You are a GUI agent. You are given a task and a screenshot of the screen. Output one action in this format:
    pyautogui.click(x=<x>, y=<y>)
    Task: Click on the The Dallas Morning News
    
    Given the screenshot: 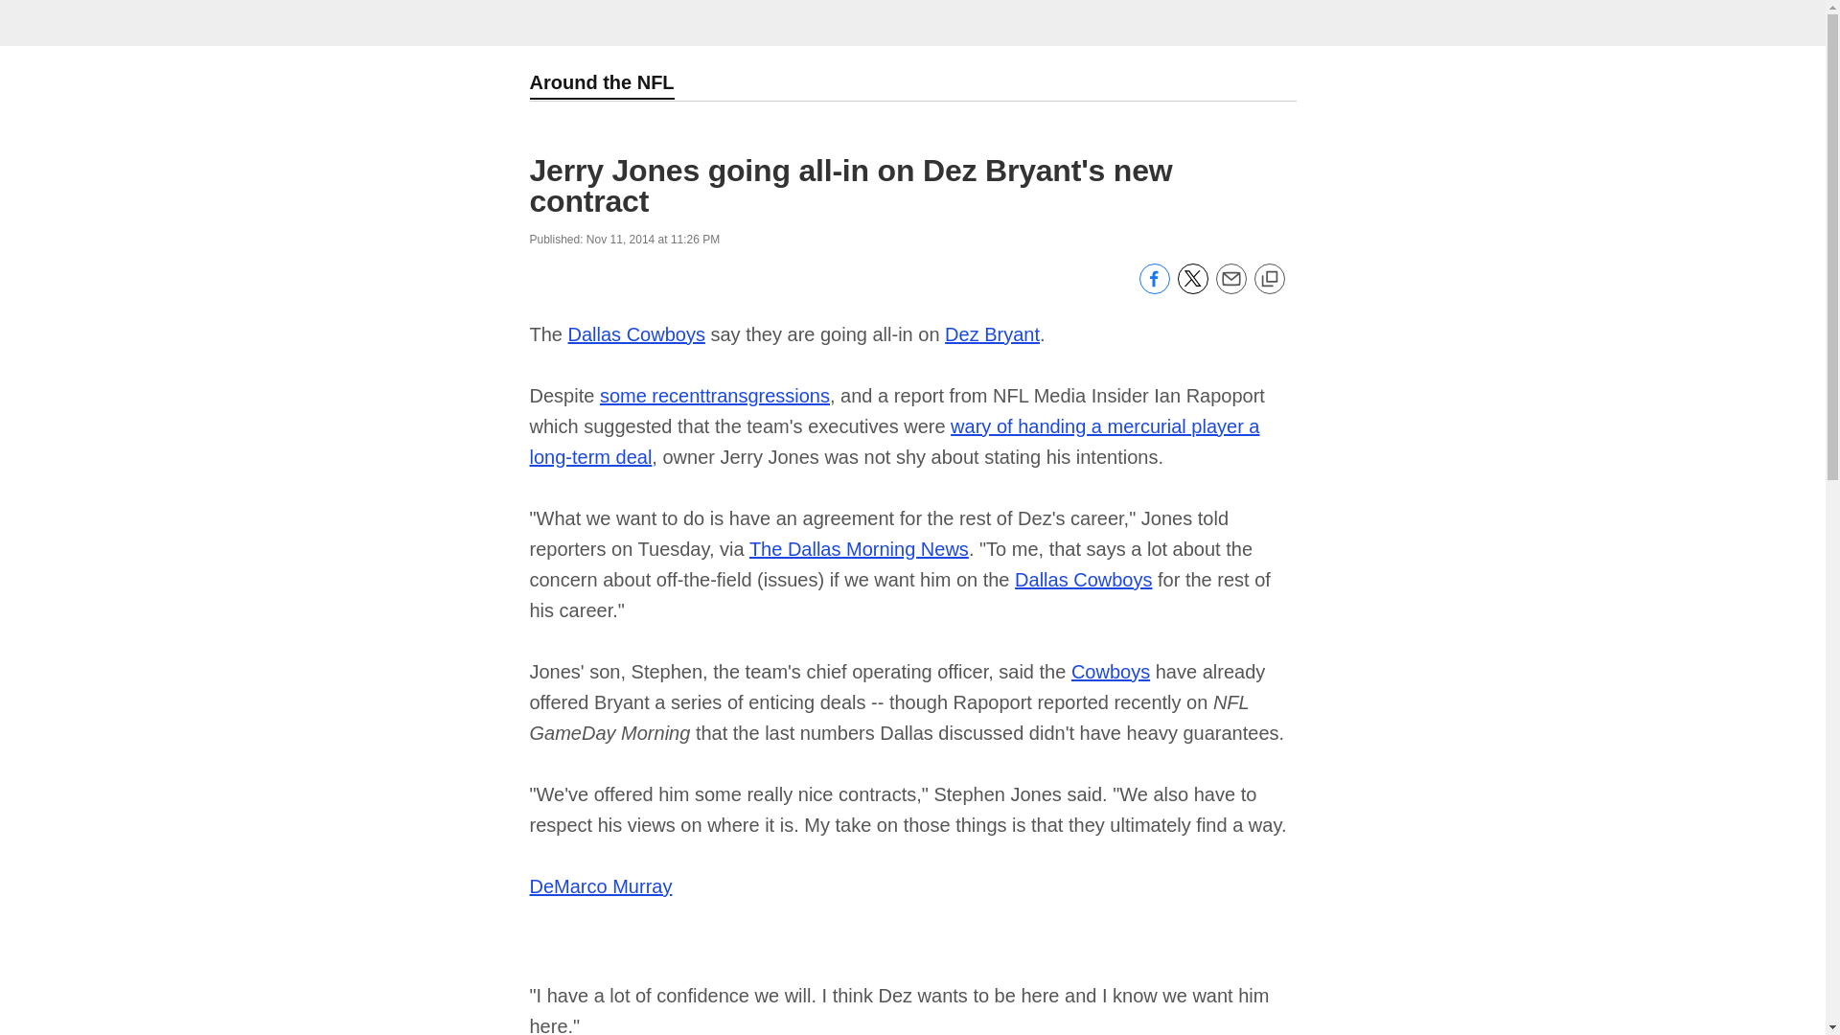 What is the action you would take?
    pyautogui.click(x=859, y=548)
    